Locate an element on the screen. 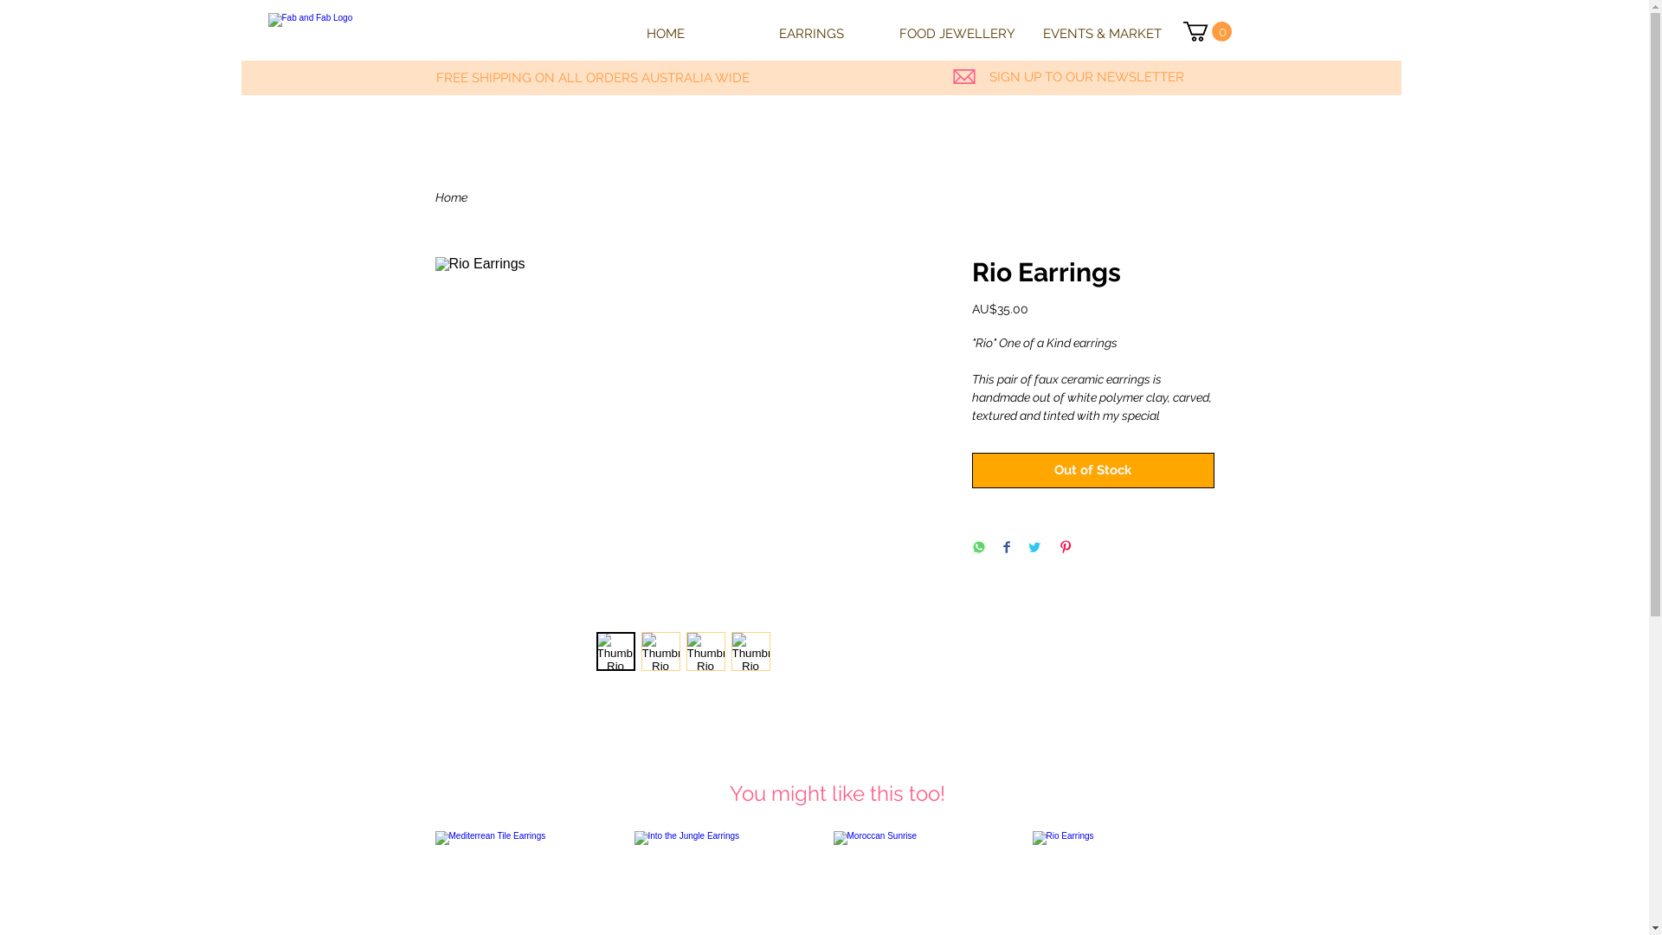 This screenshot has height=935, width=1662. Out of Stock is located at coordinates (1092, 471).